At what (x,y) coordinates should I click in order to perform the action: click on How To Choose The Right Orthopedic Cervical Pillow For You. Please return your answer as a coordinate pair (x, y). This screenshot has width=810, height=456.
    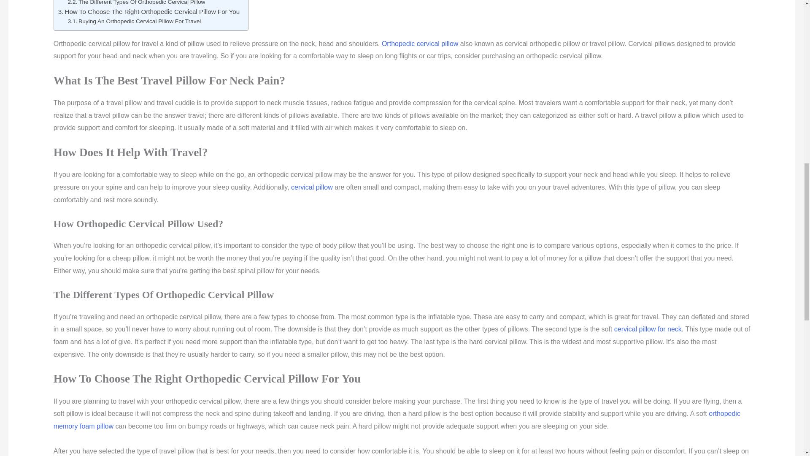
    Looking at the image, I should click on (149, 12).